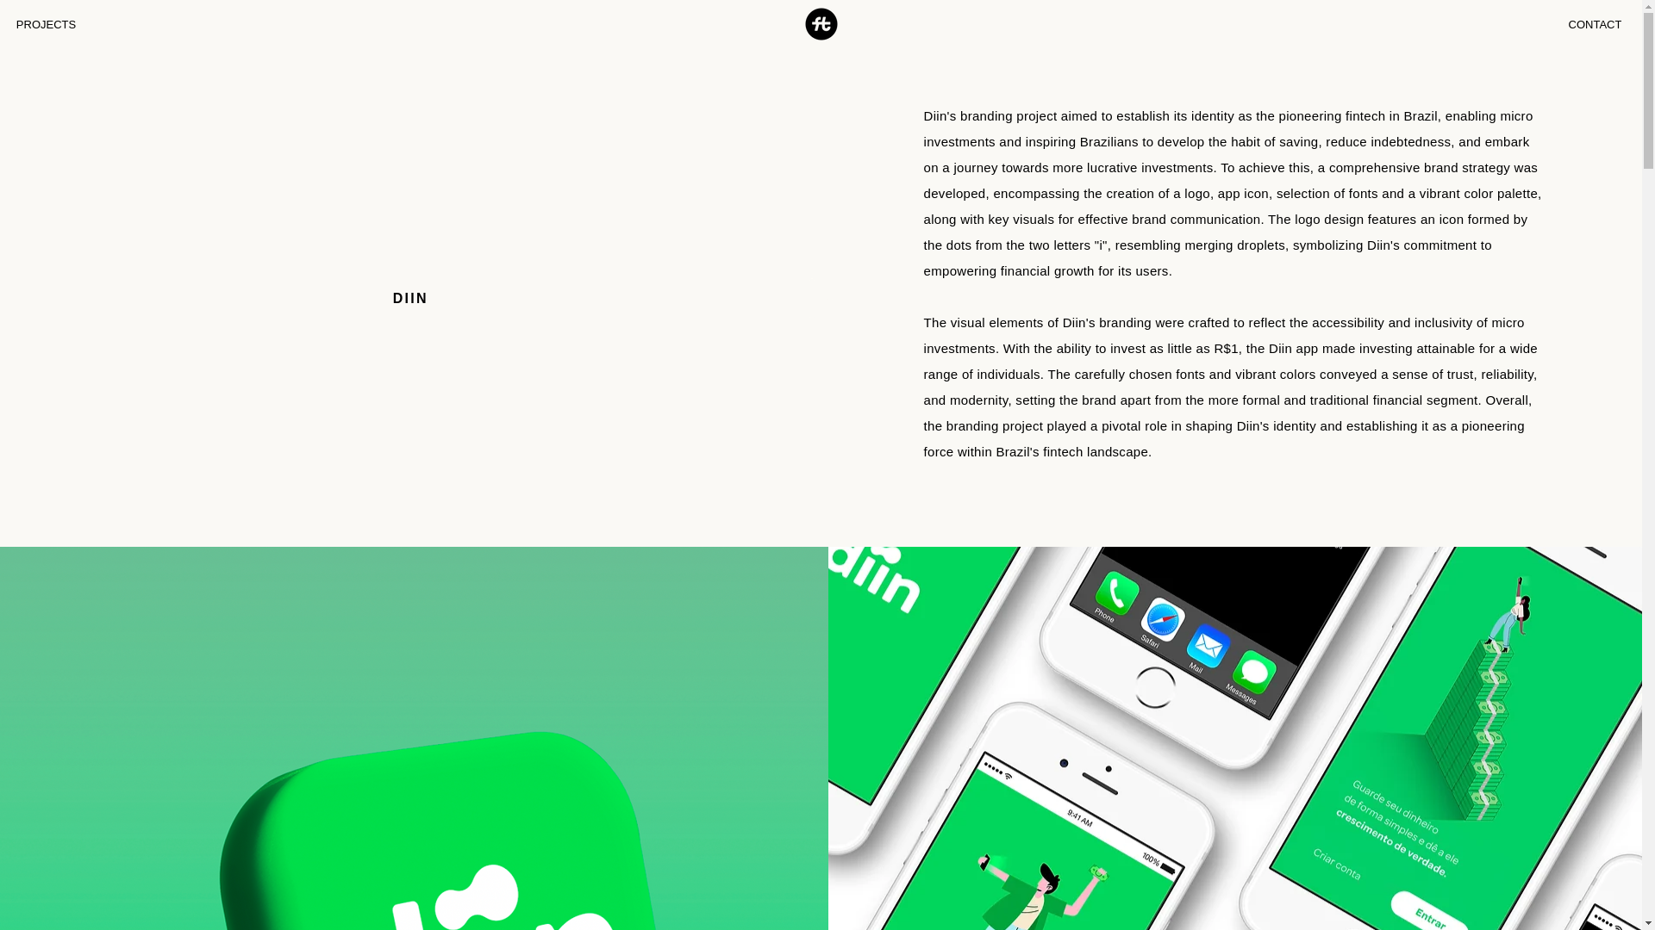 This screenshot has width=1655, height=930. I want to click on PROJECTS, so click(48, 24).